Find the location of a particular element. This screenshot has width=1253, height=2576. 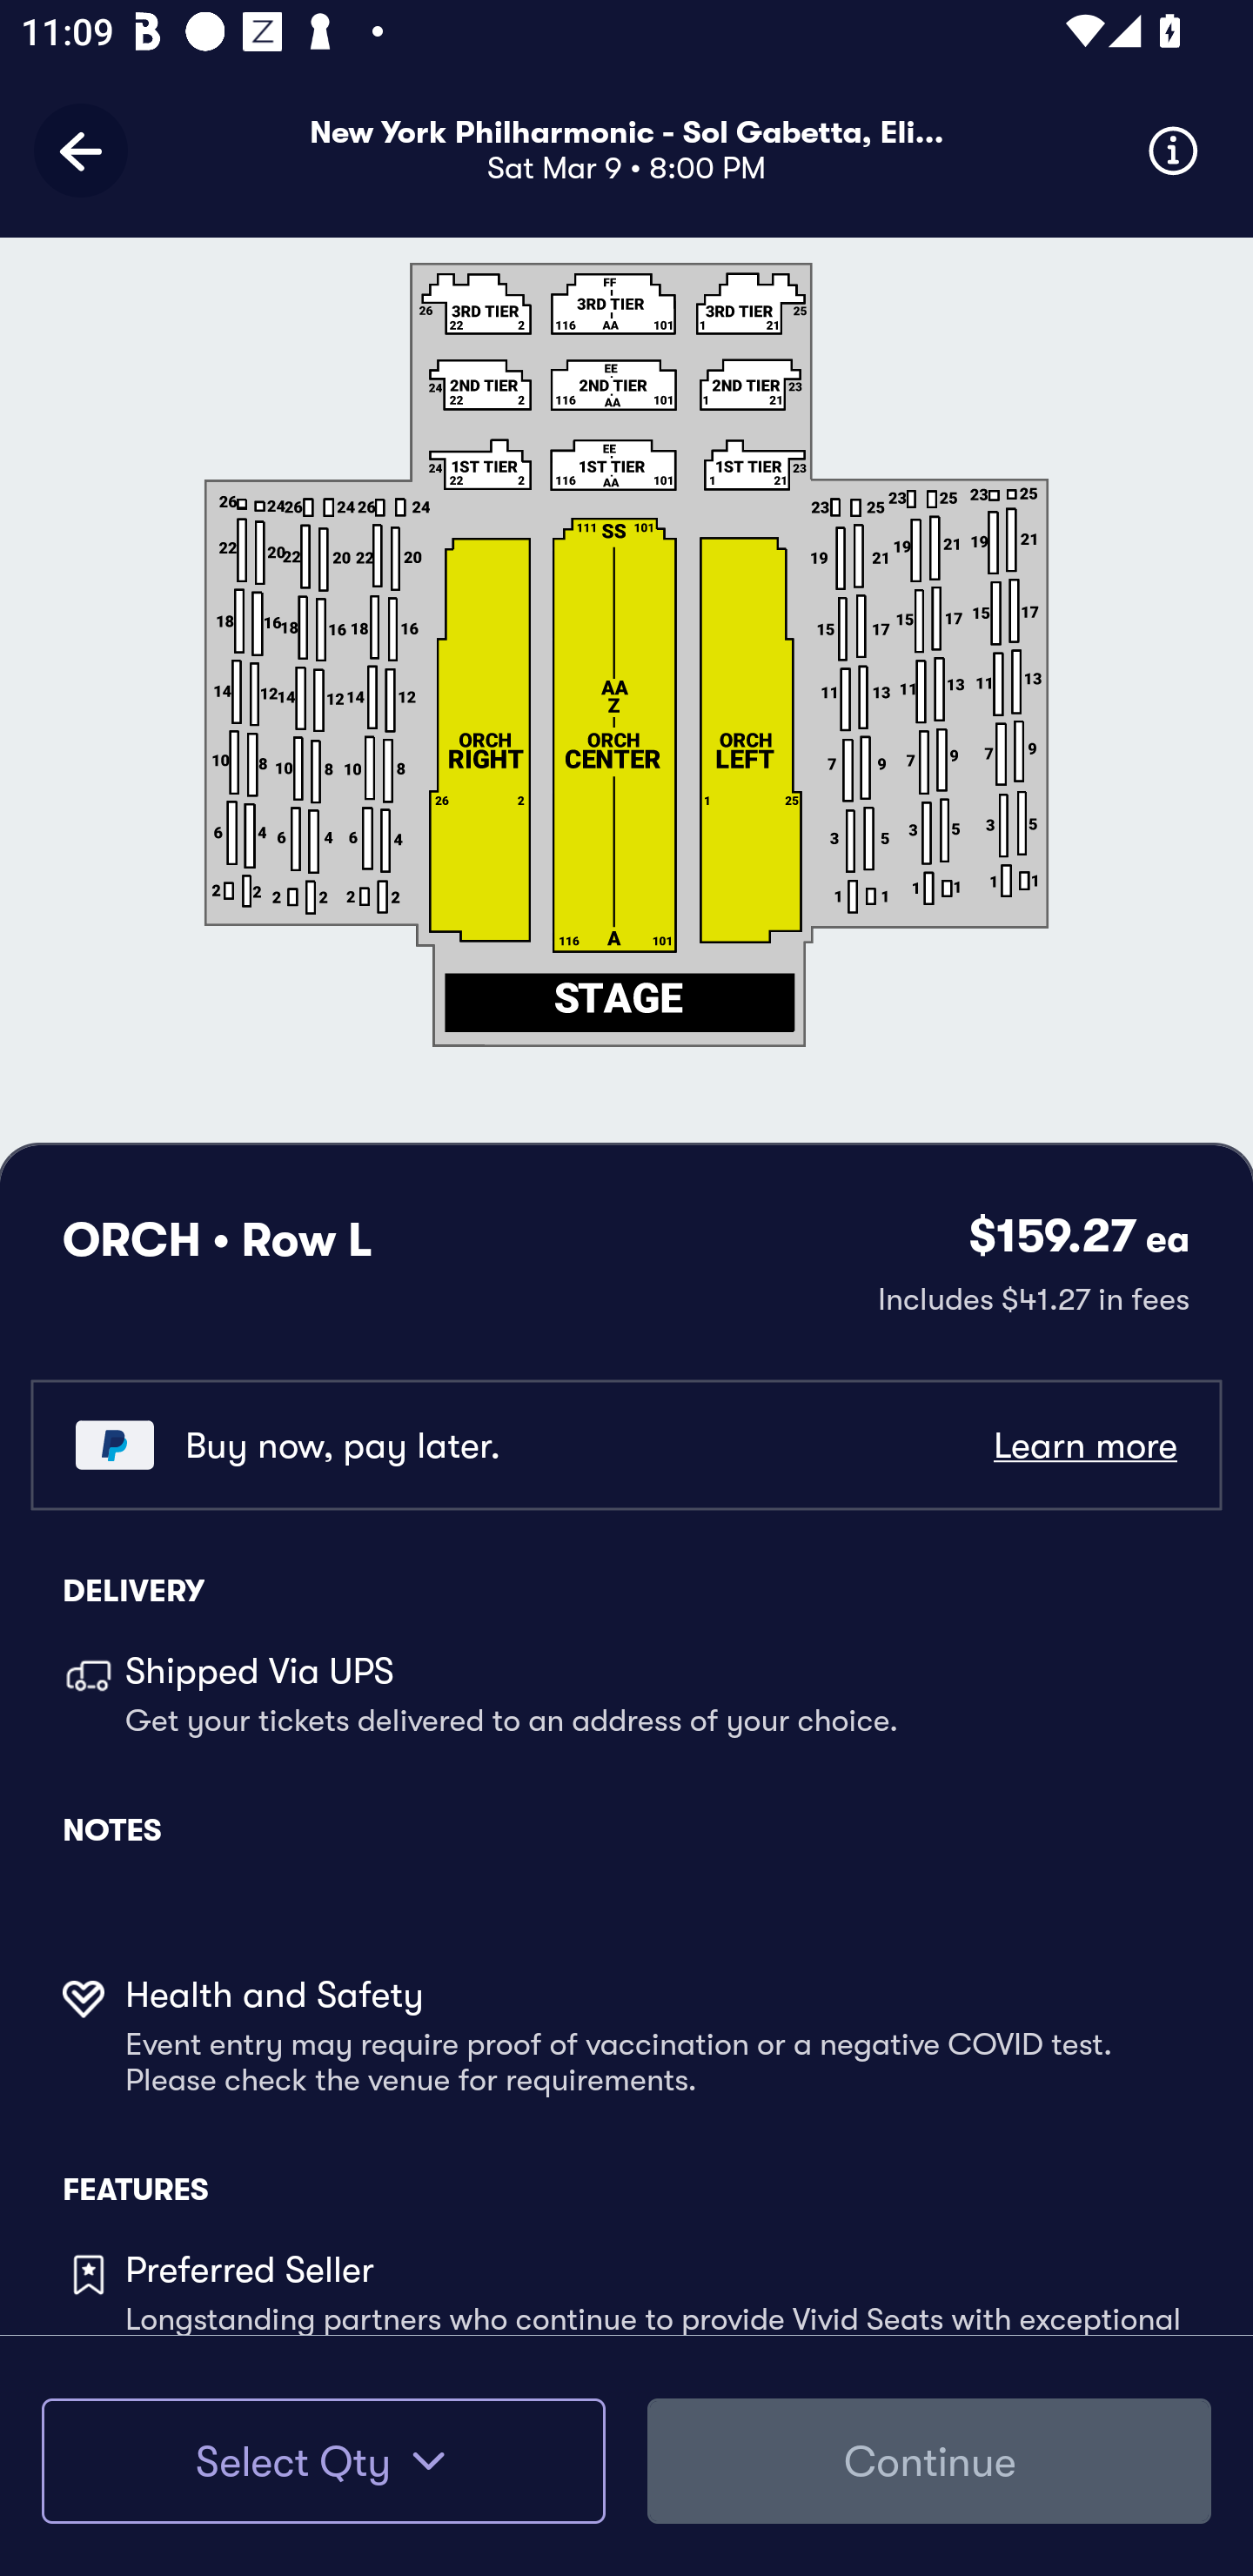

Select Qty is located at coordinates (323, 2461).